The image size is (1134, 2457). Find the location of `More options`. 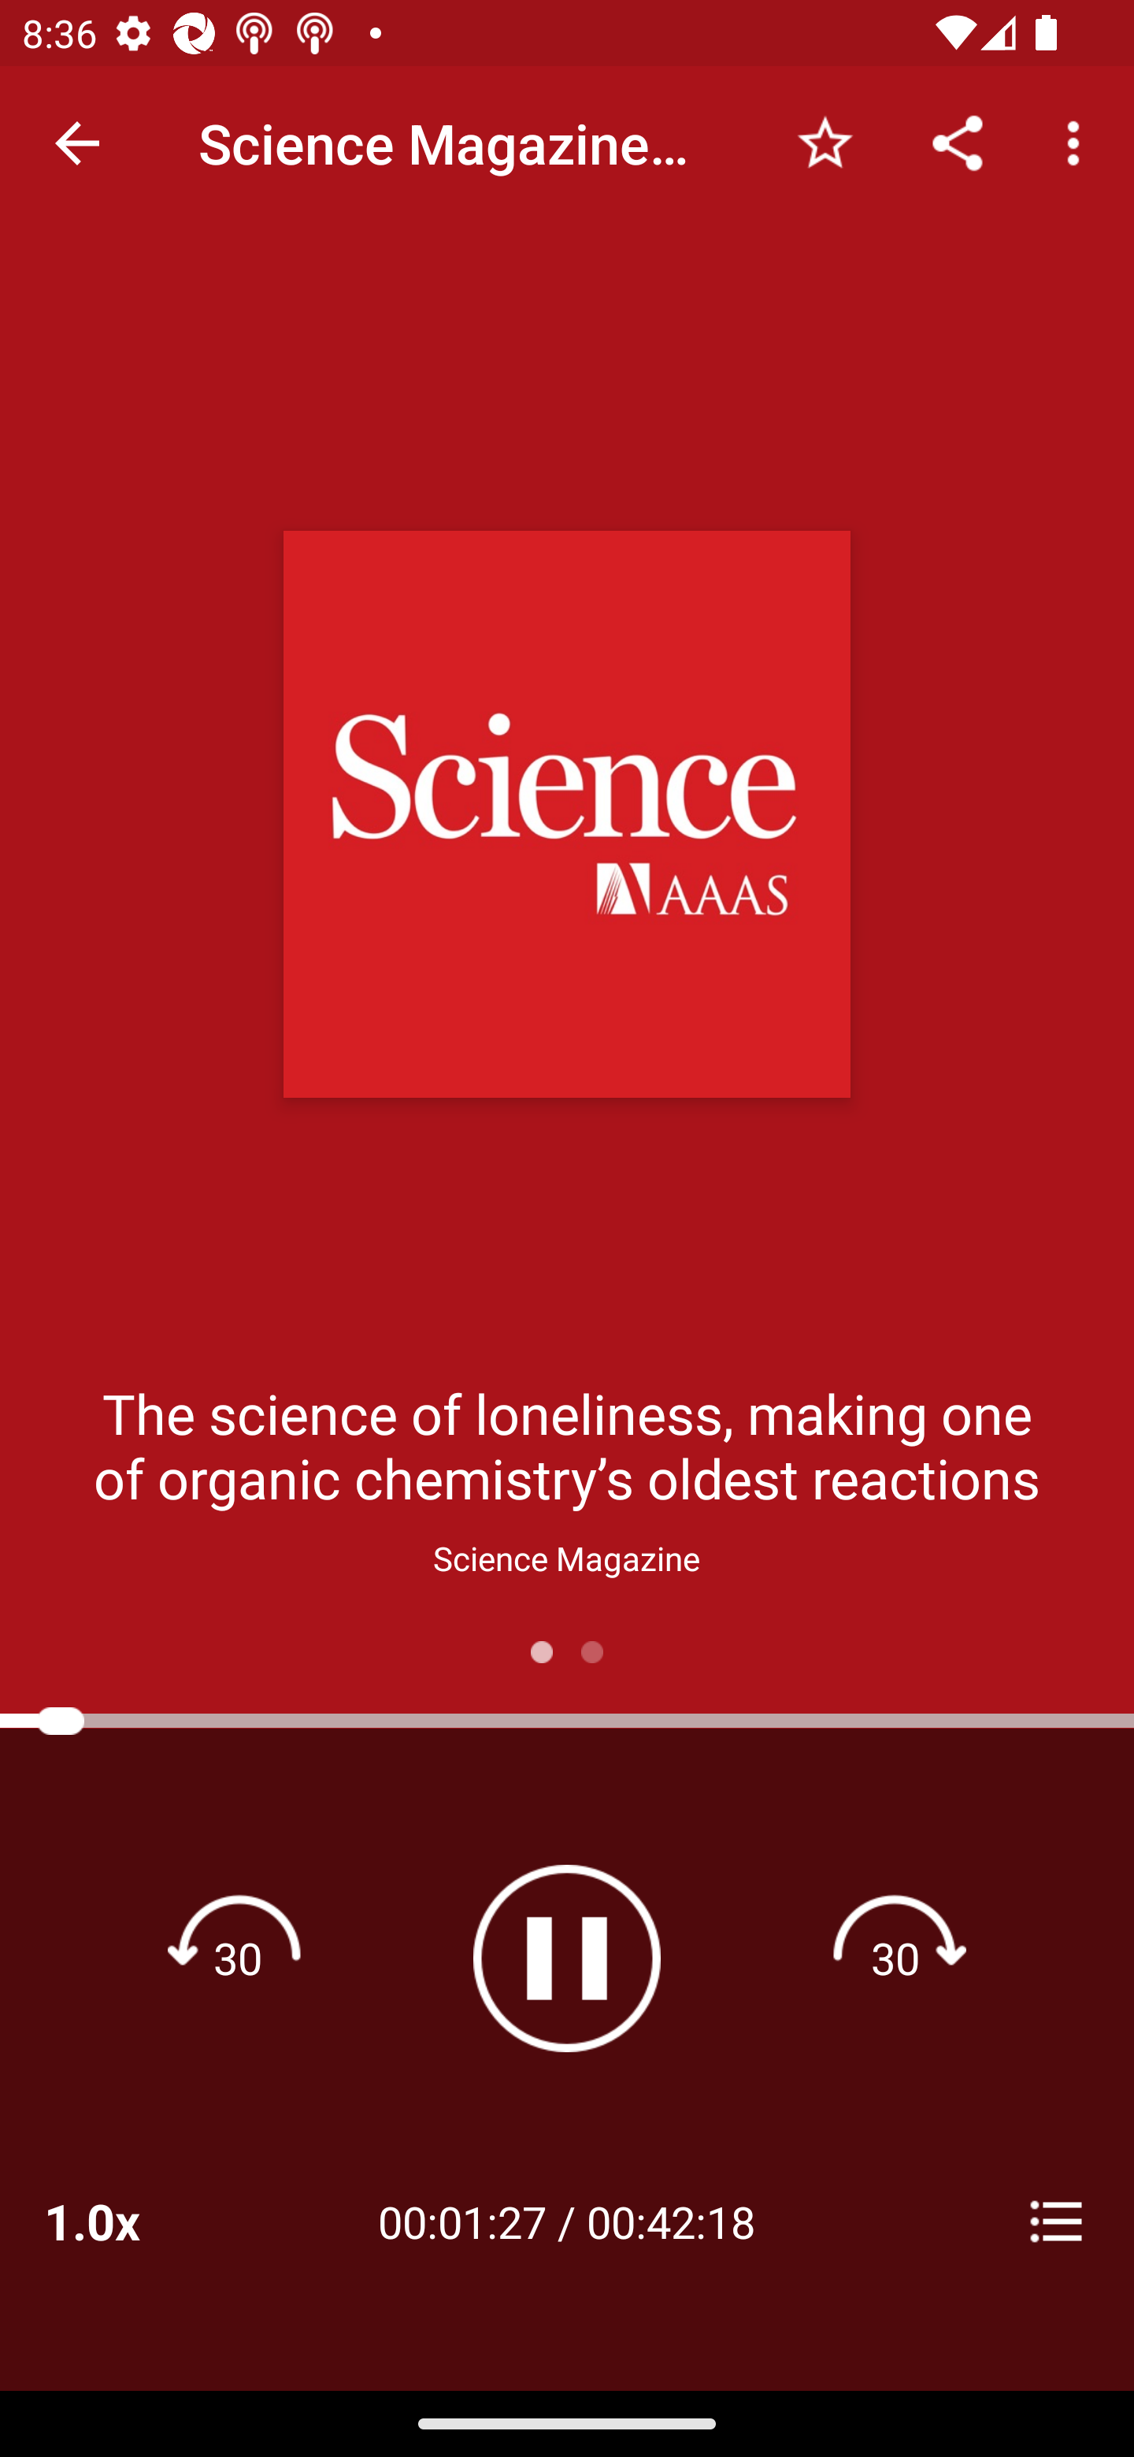

More options is located at coordinates (1079, 142).